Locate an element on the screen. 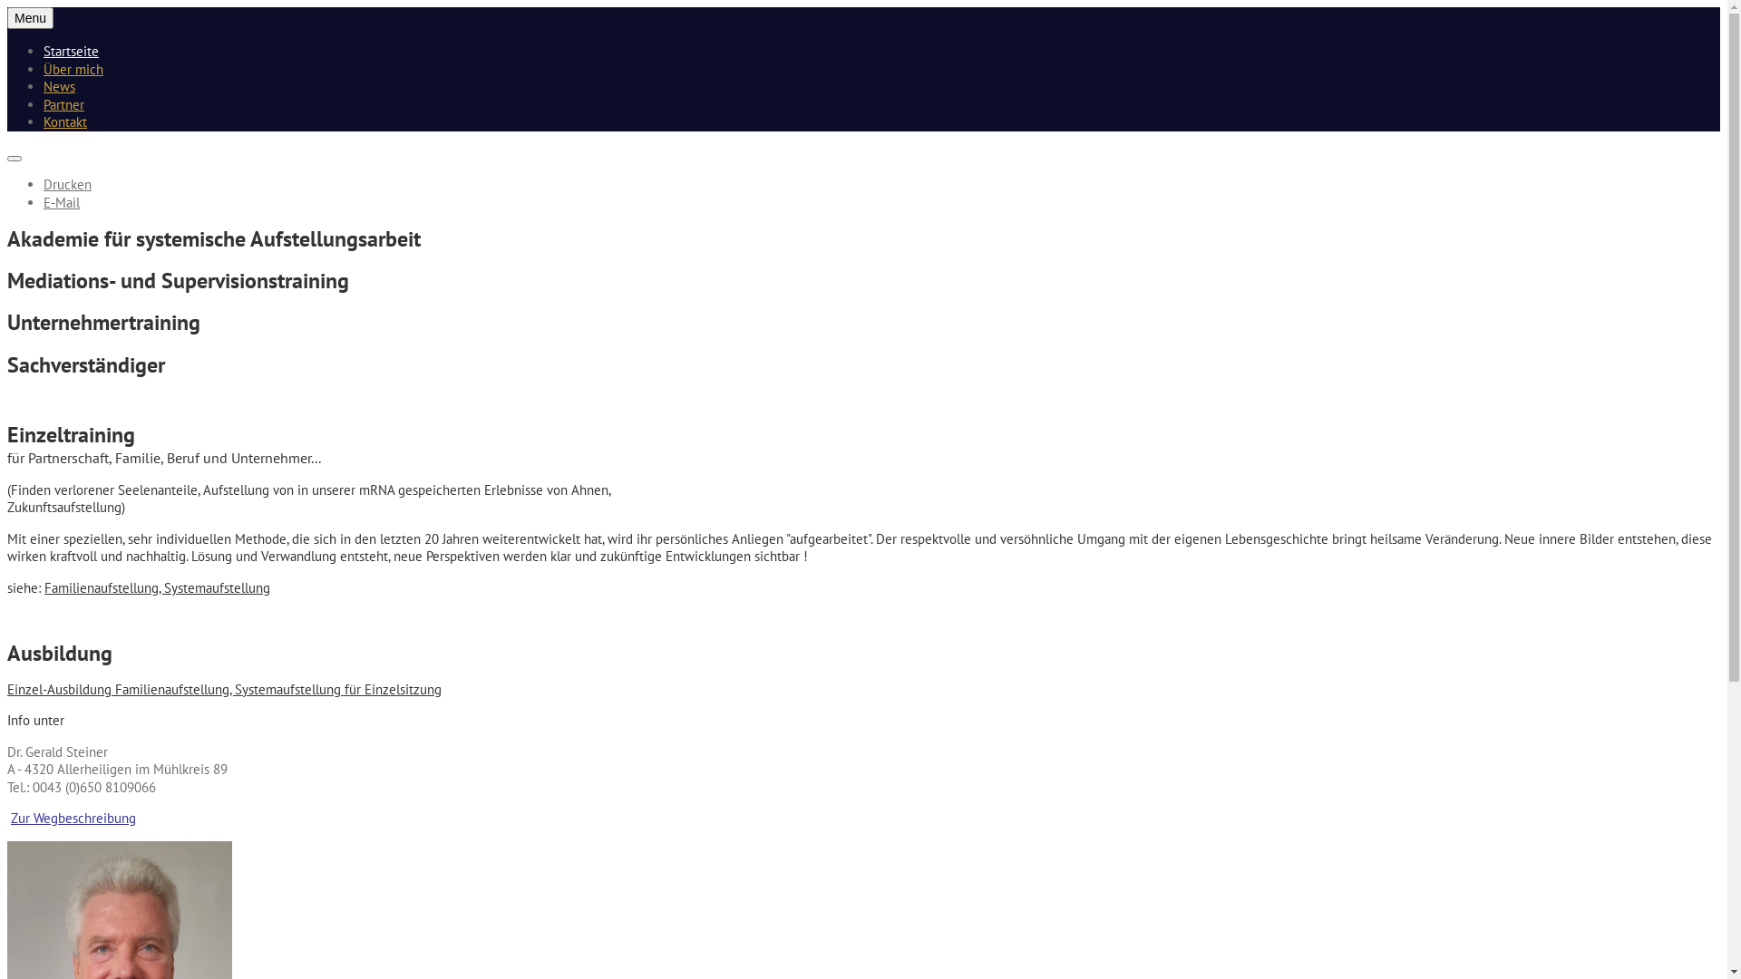 This screenshot has width=1741, height=979. Drucken is located at coordinates (67, 185).